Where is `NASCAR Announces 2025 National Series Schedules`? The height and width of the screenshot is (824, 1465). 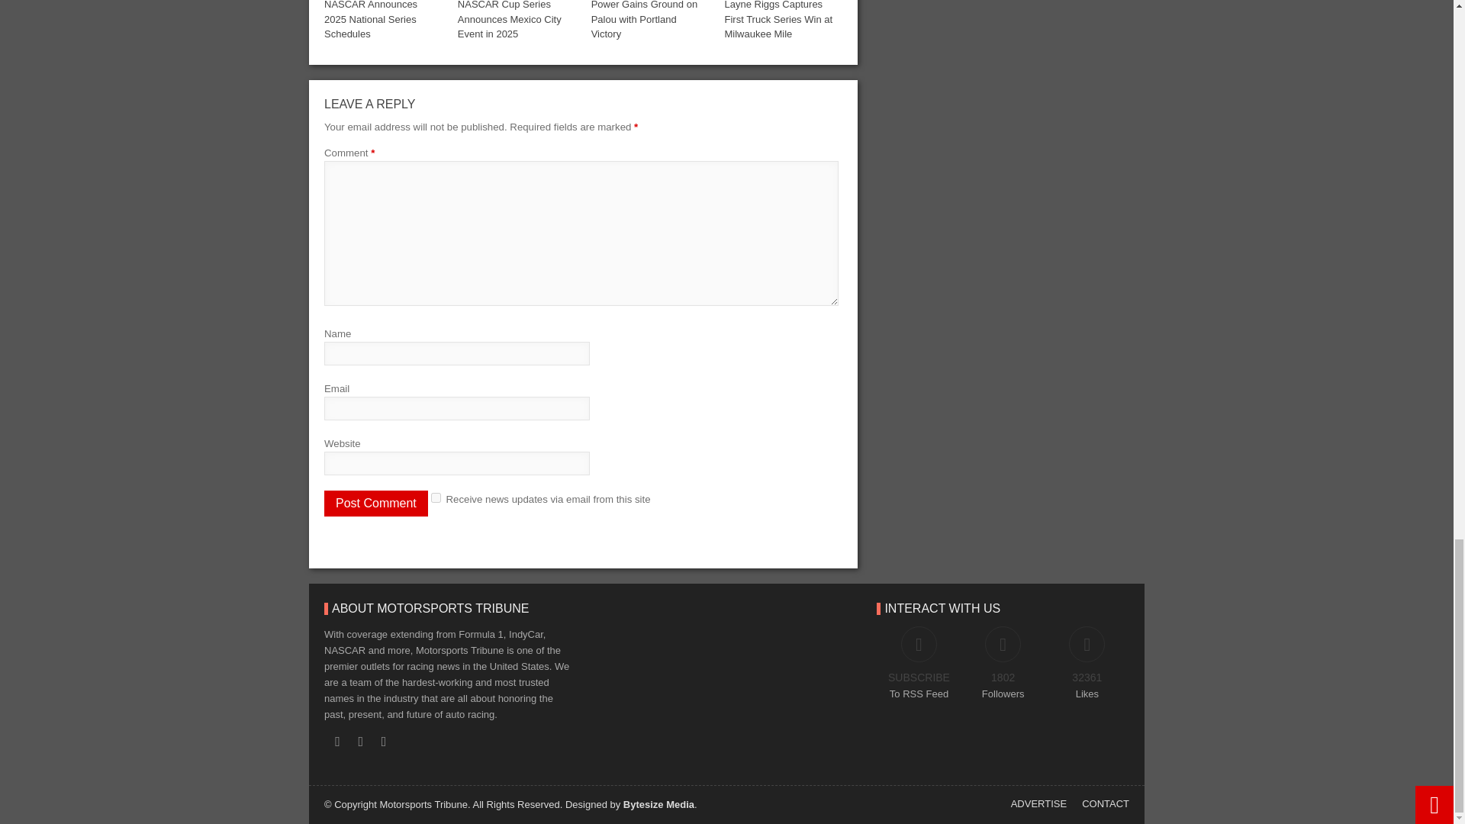
NASCAR Announces 2025 National Series Schedules is located at coordinates (371, 20).